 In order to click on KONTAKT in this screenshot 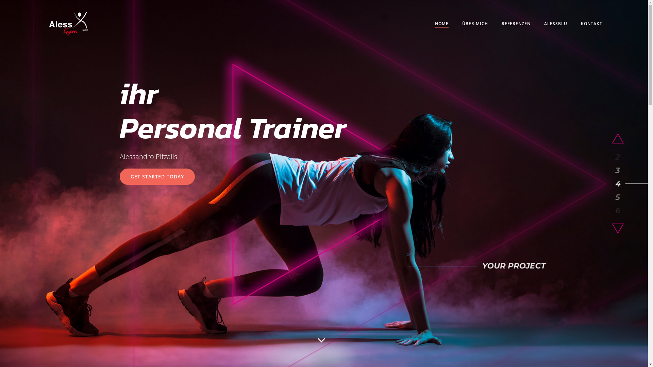, I will do `click(592, 24)`.